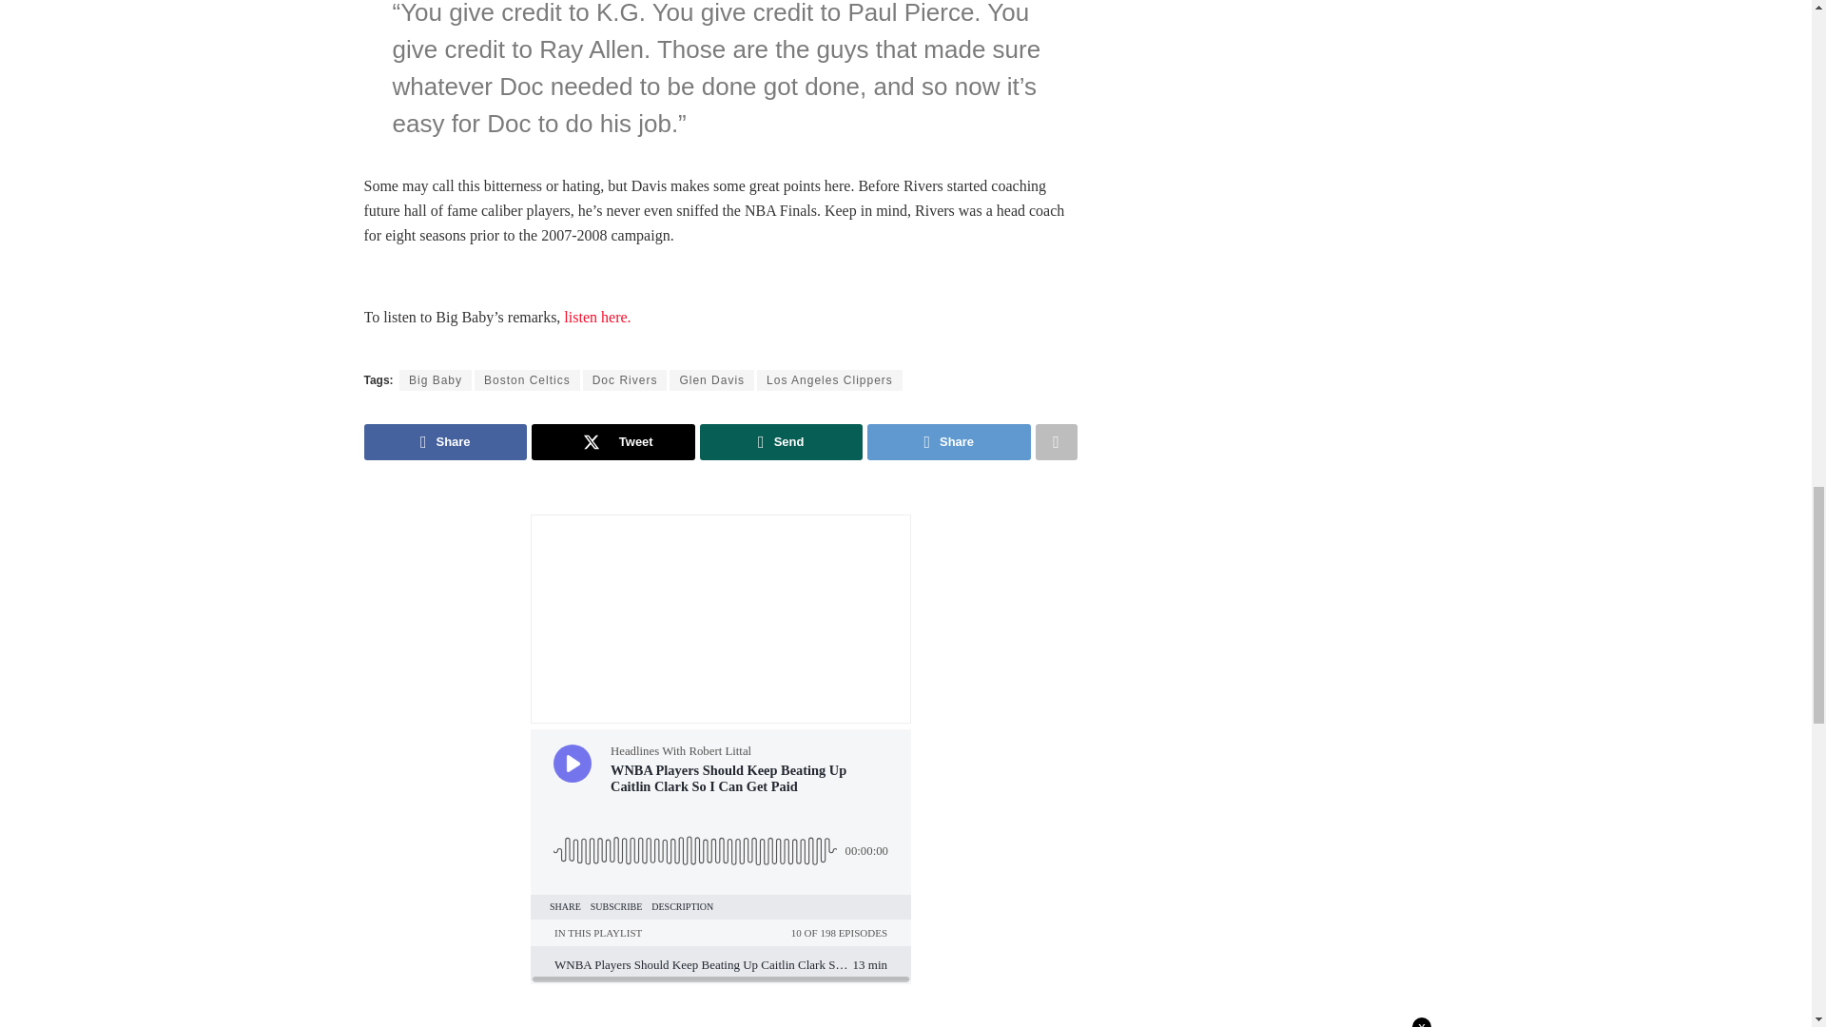  I want to click on Boston Celtics, so click(527, 380).